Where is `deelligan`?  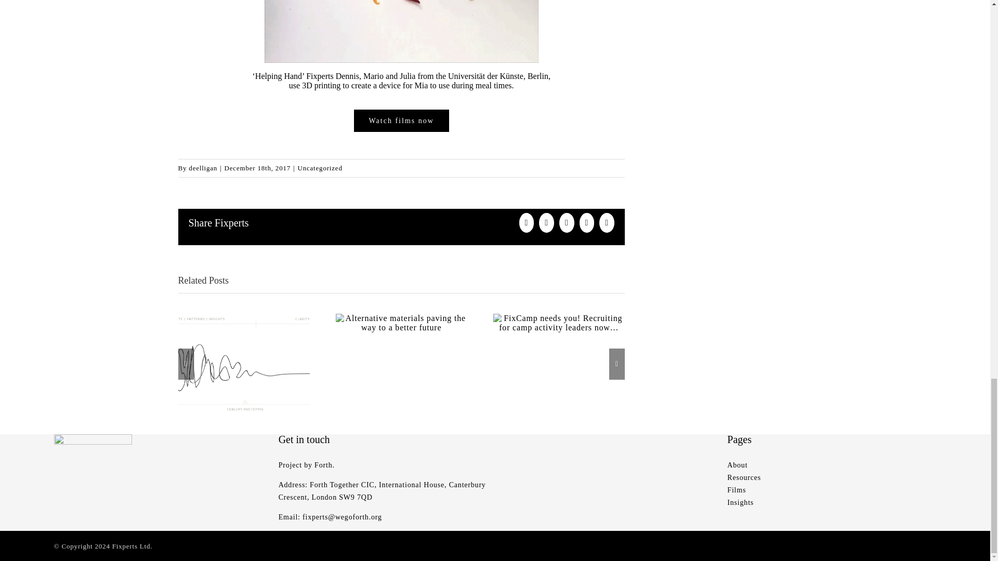 deelligan is located at coordinates (203, 168).